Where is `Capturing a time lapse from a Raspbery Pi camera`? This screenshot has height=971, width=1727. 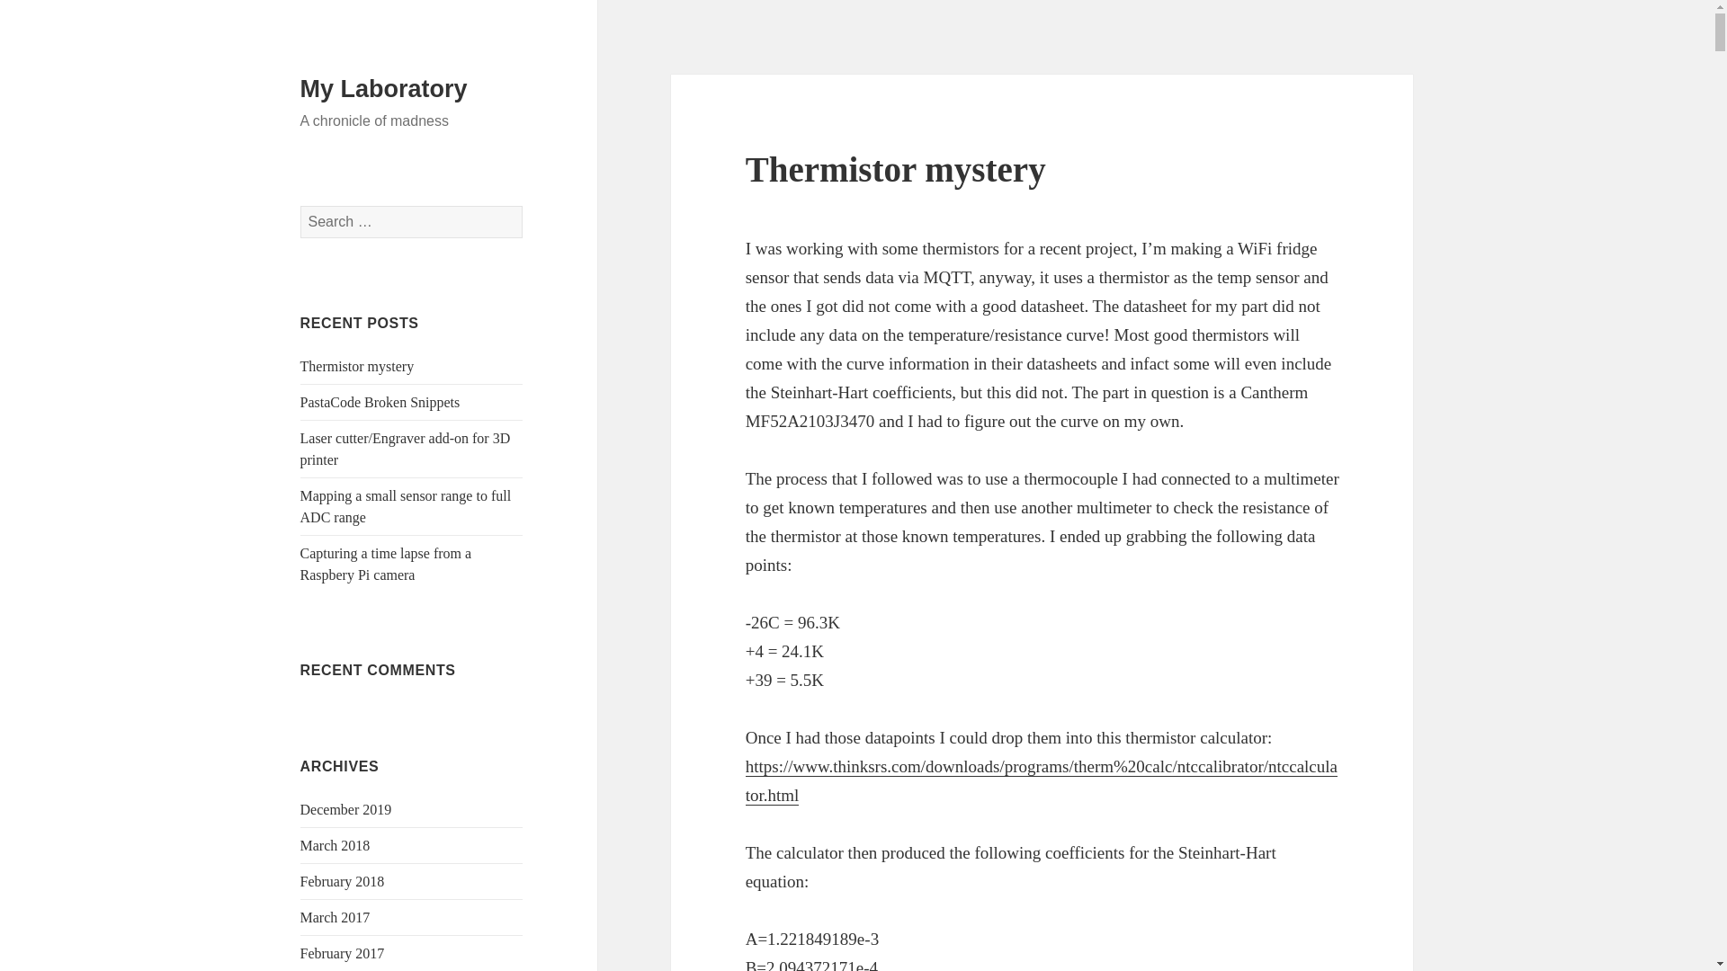
Capturing a time lapse from a Raspbery Pi camera is located at coordinates (386, 564).